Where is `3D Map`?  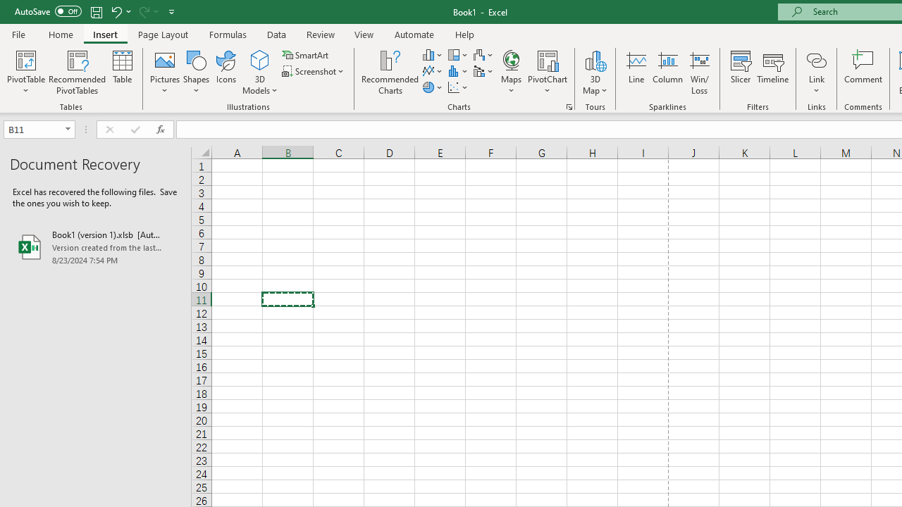
3D Map is located at coordinates (595, 72).